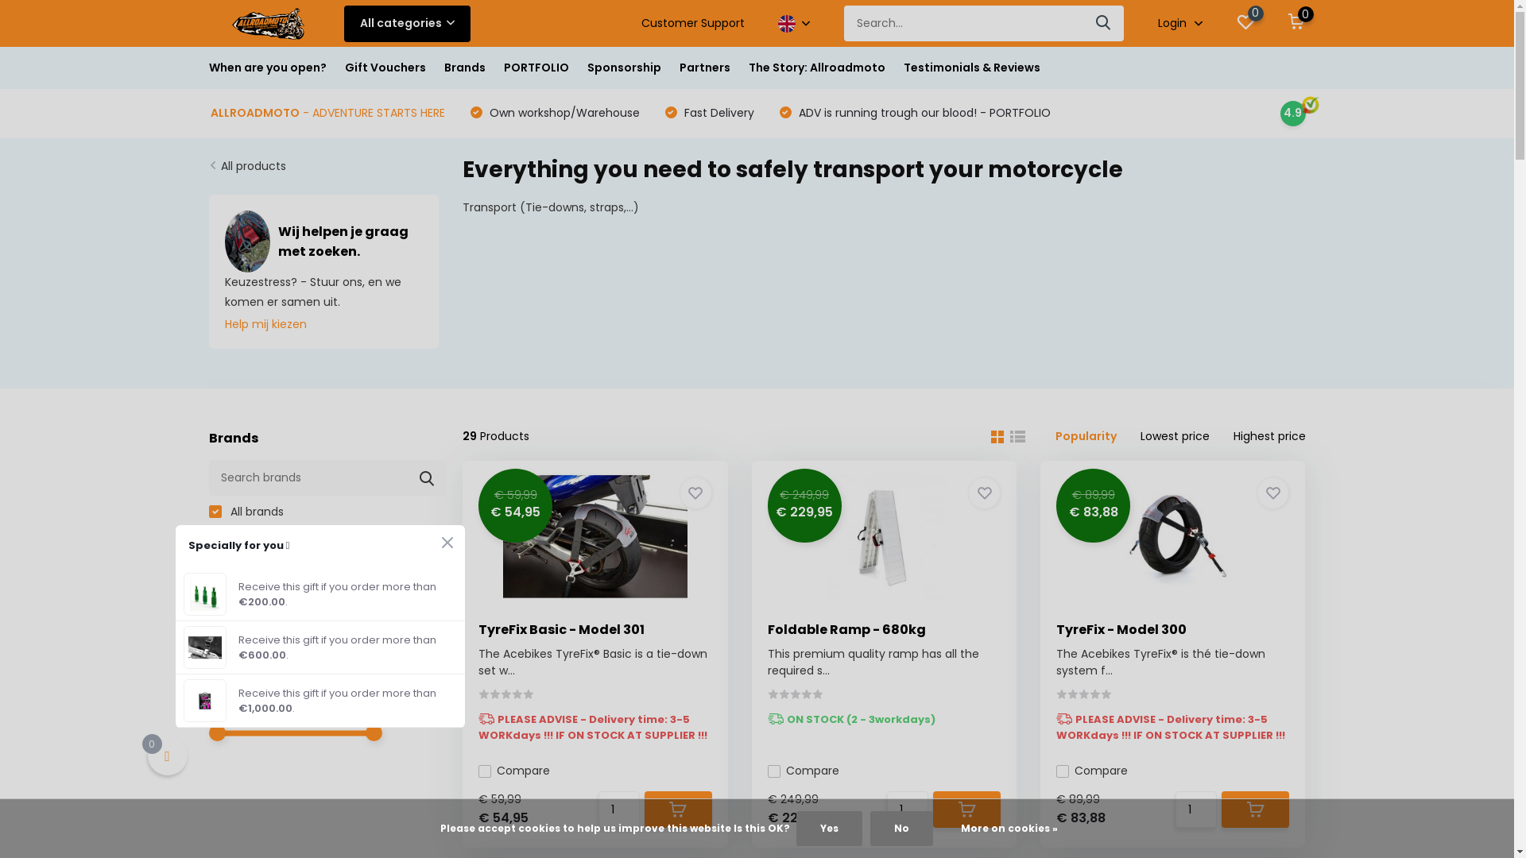 This screenshot has width=1526, height=858. What do you see at coordinates (1292, 114) in the screenshot?
I see `4.9` at bounding box center [1292, 114].